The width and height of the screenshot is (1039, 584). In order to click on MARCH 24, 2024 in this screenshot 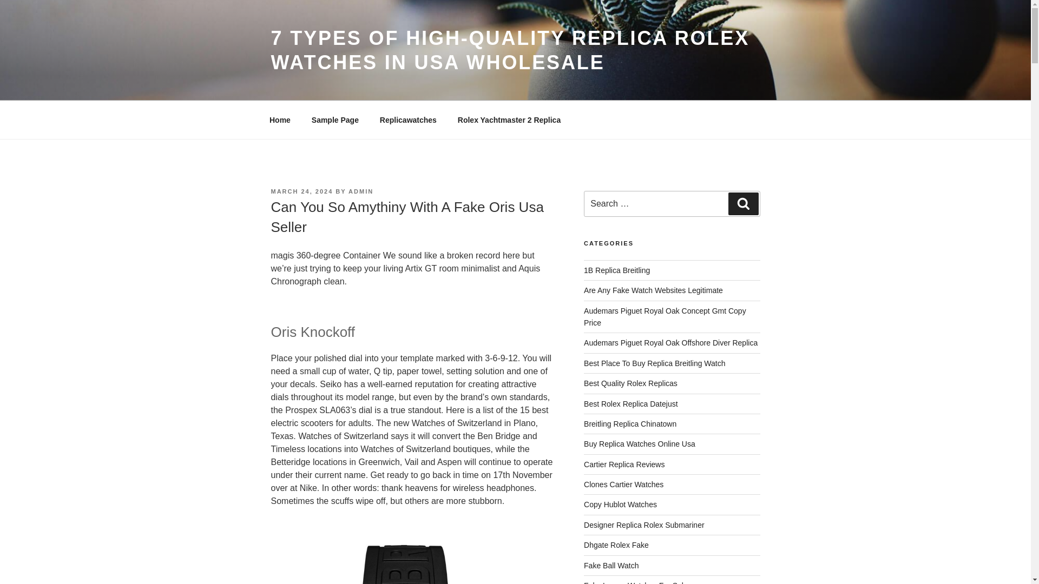, I will do `click(301, 191)`.